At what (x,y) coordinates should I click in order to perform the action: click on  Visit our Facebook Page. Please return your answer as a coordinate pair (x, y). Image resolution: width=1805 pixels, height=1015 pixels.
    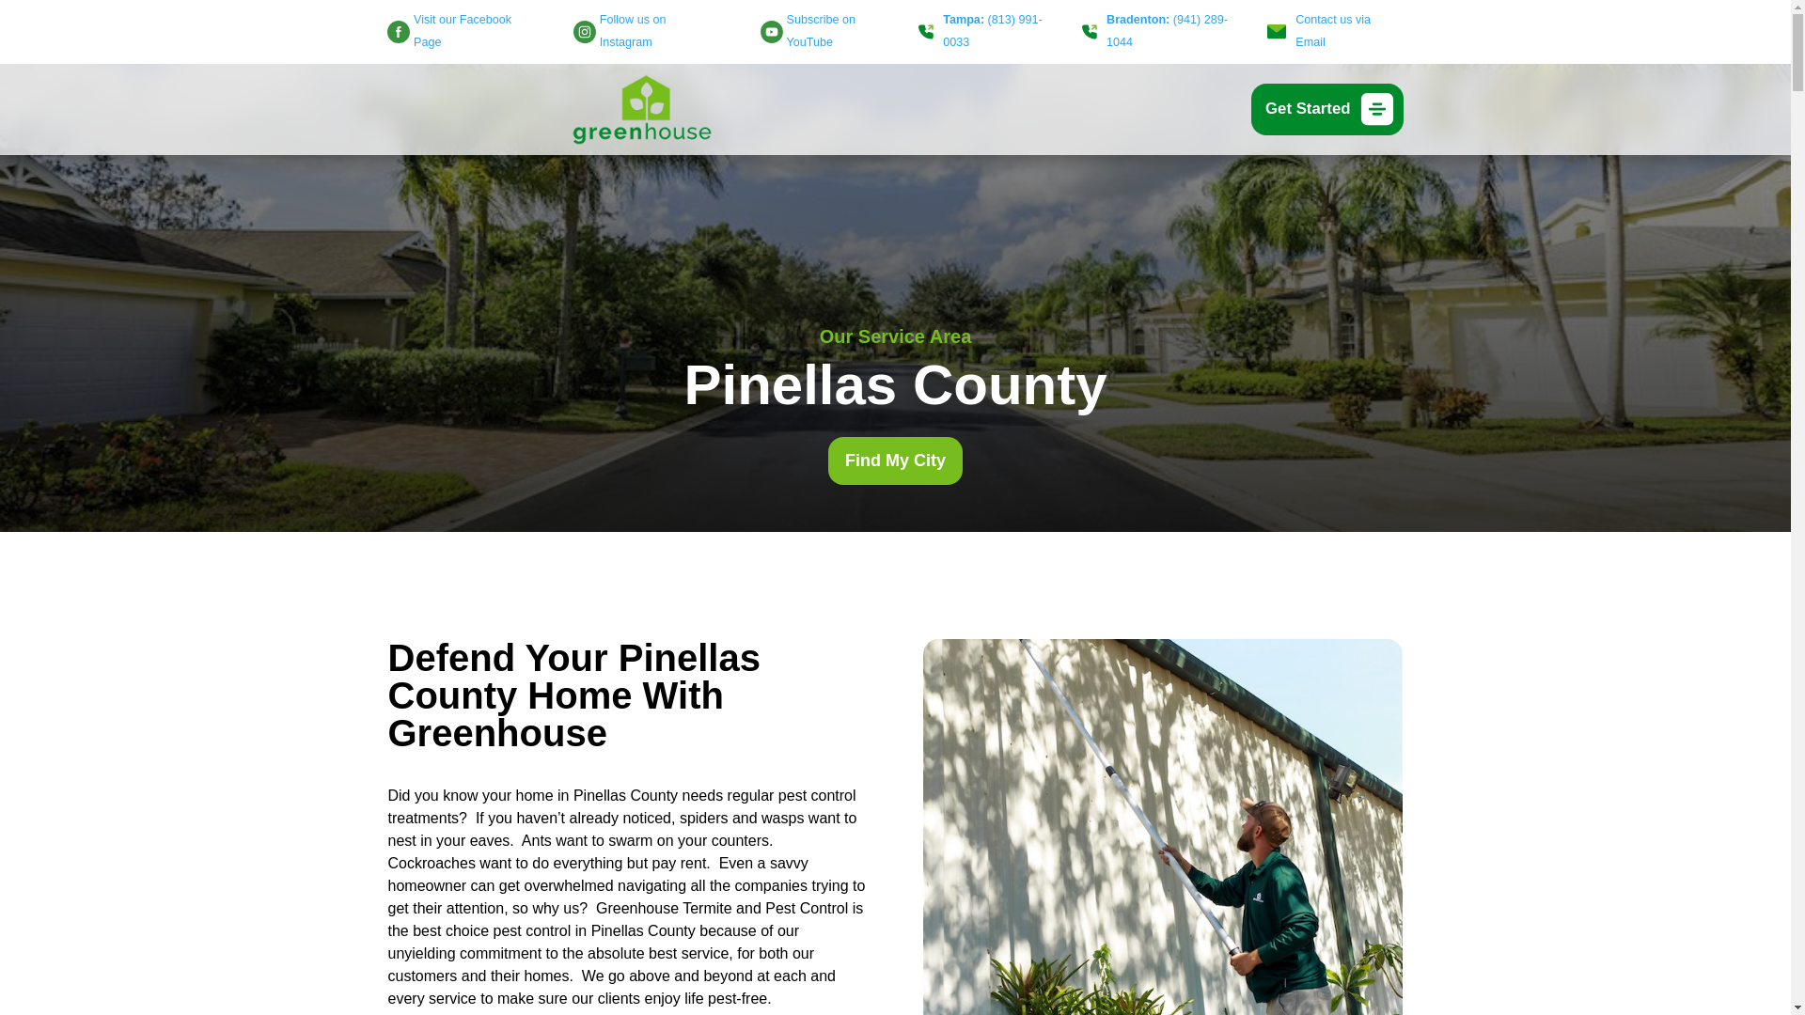
    Looking at the image, I should click on (464, 32).